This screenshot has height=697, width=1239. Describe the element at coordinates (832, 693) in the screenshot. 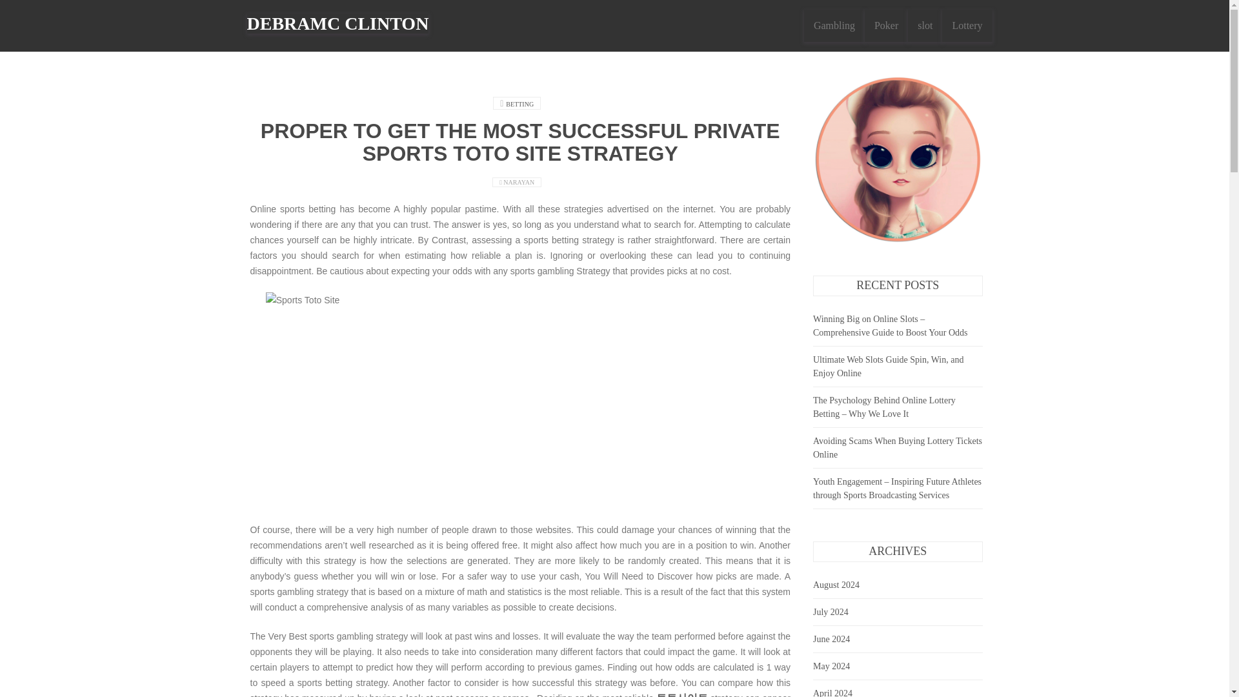

I see `April 2024` at that location.